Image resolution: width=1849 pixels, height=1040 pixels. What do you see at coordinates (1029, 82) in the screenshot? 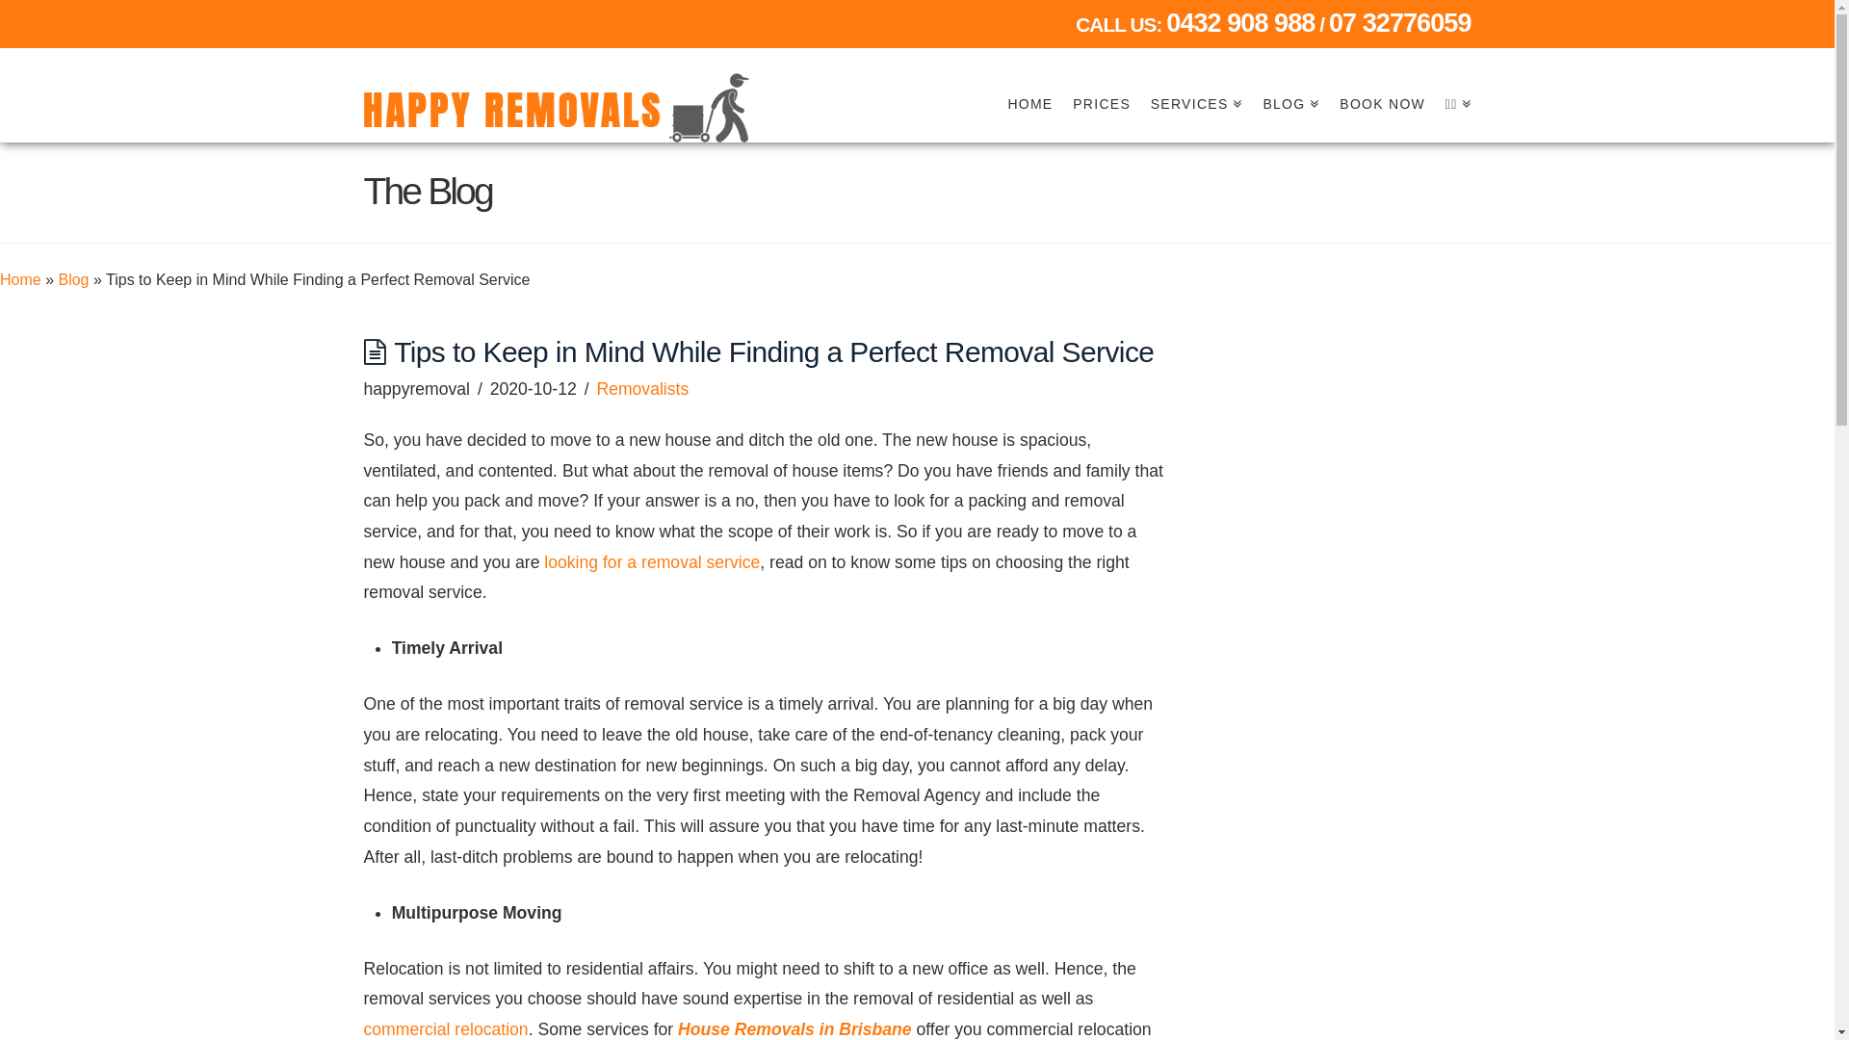
I see `HOME` at bounding box center [1029, 82].